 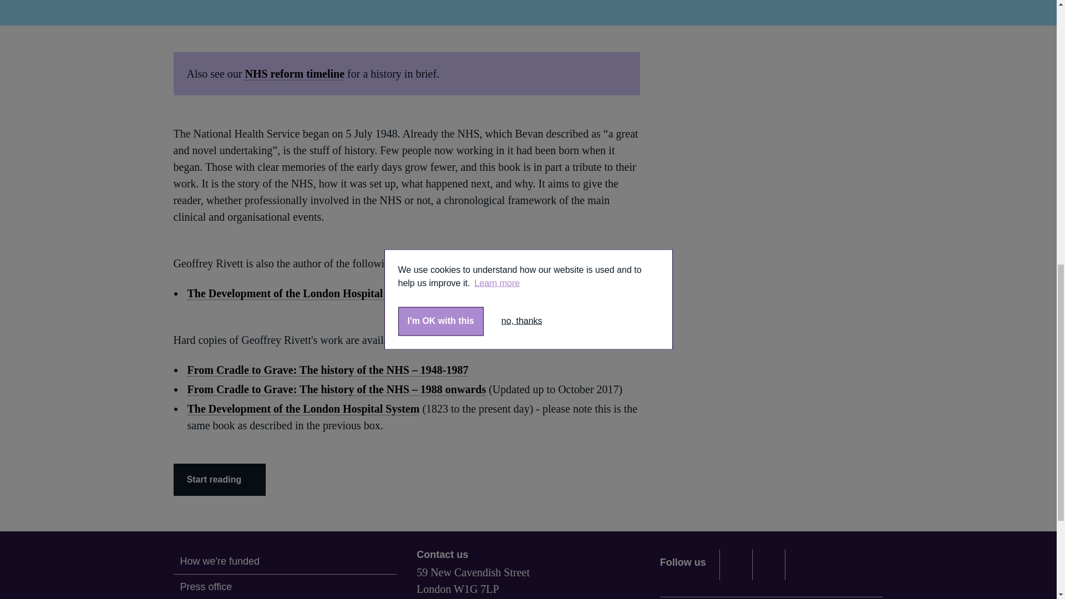 What do you see at coordinates (769, 565) in the screenshot?
I see `Go to the Nuffield Trust's LinkedIn profile` at bounding box center [769, 565].